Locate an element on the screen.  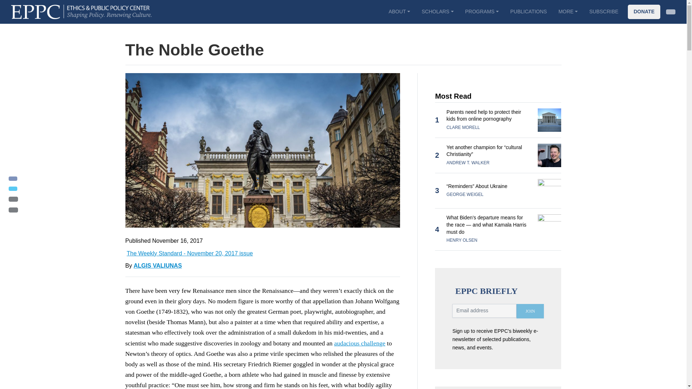
ABOUT is located at coordinates (399, 12).